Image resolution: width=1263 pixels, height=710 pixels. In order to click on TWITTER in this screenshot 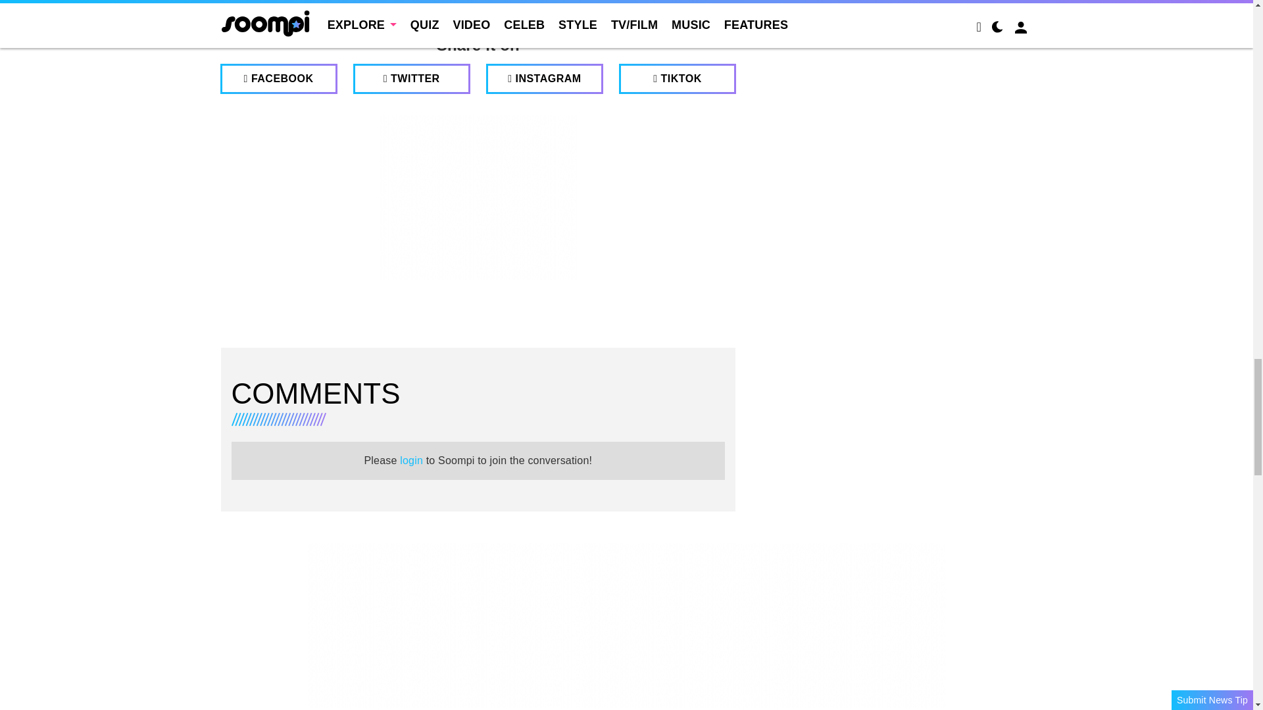, I will do `click(412, 79)`.